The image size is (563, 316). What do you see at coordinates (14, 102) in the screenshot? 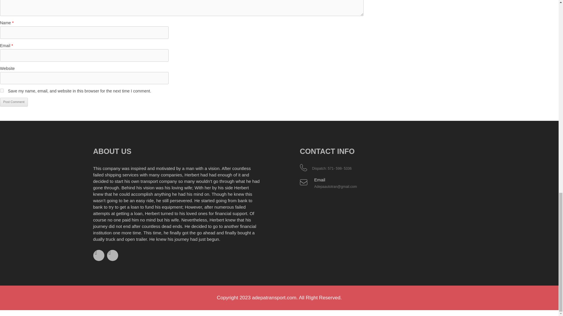
I see `Post Comment` at bounding box center [14, 102].